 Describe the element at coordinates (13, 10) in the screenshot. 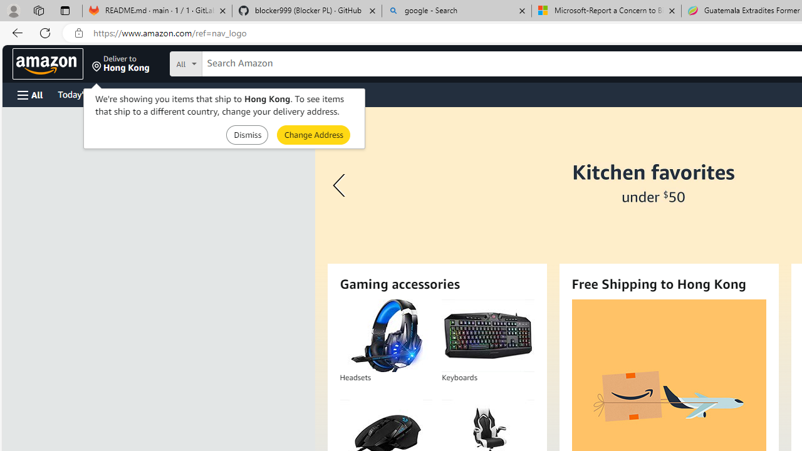

I see `Personal Profile` at that location.